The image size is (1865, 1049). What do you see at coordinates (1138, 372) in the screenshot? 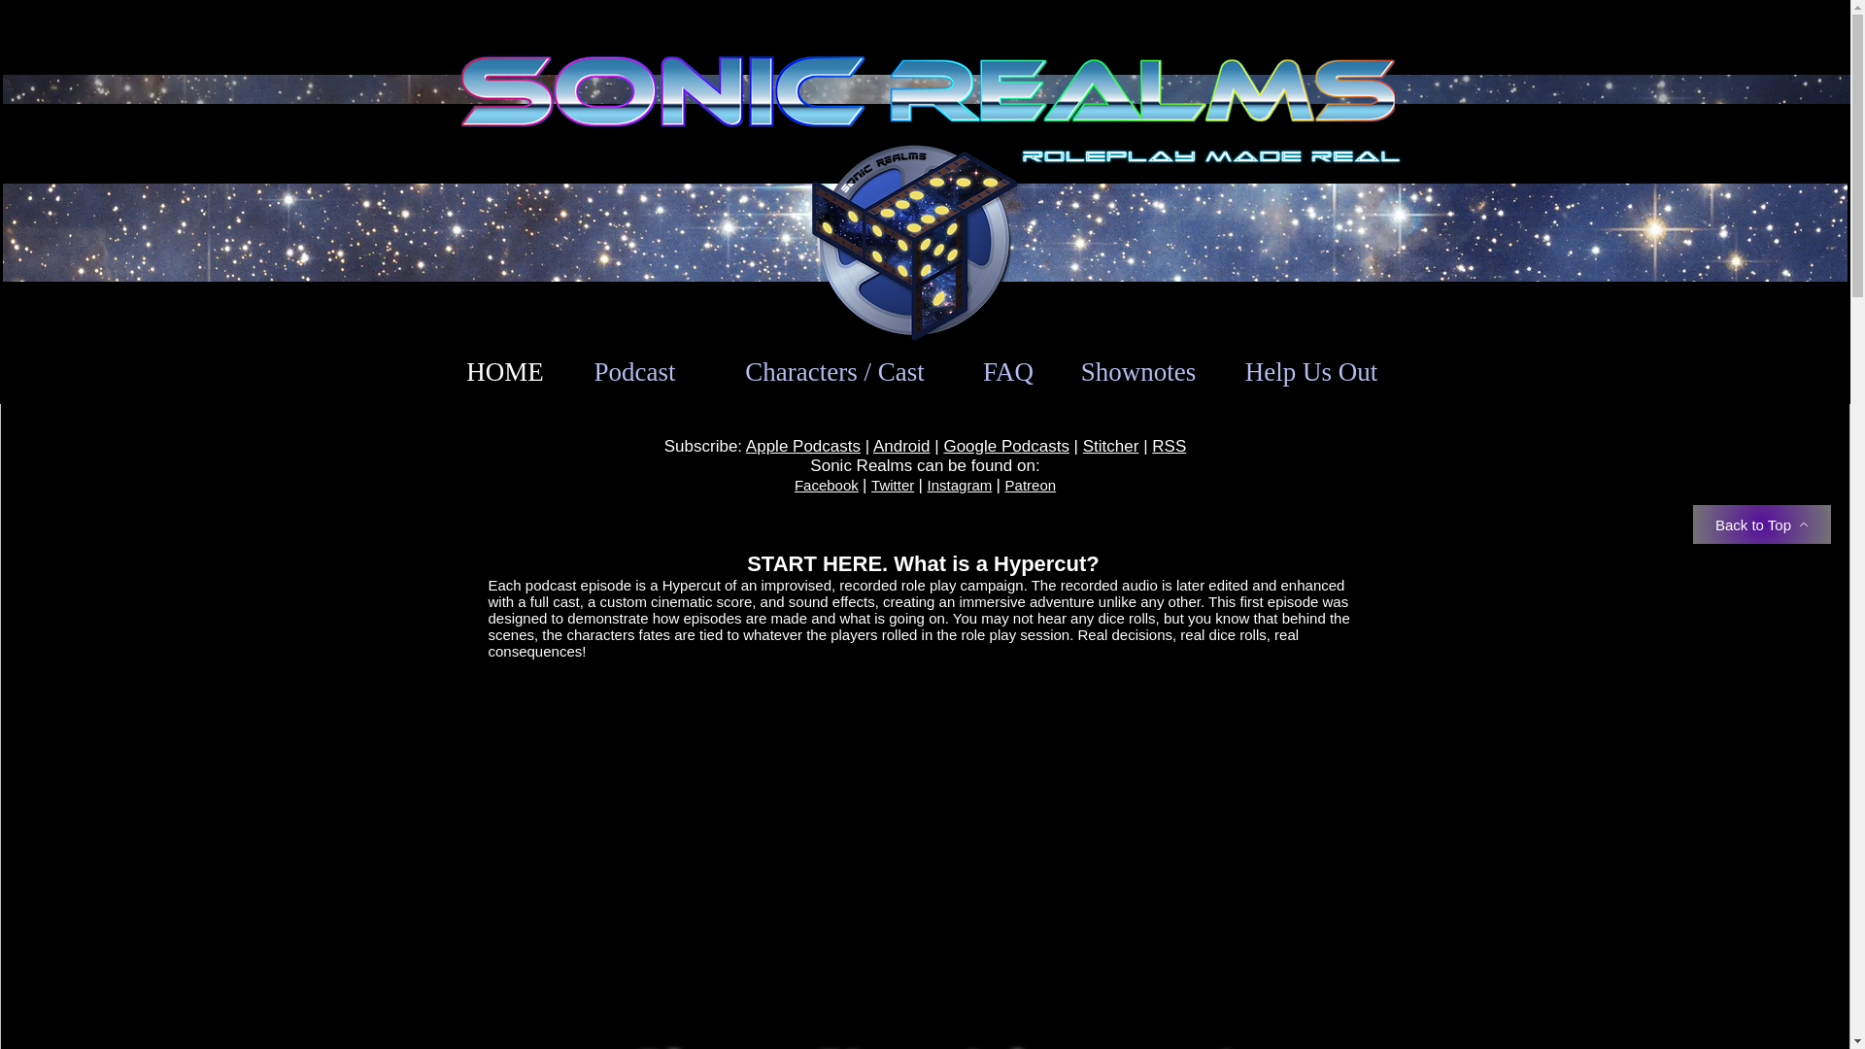
I see `Shownotes` at bounding box center [1138, 372].